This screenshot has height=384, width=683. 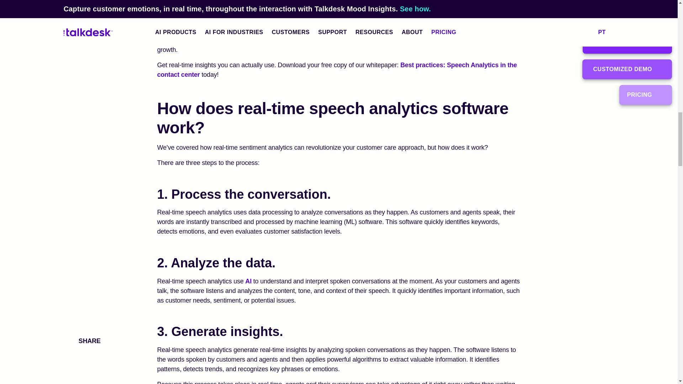 What do you see at coordinates (337, 70) in the screenshot?
I see `Best practices: Speech Analytics in the contact center` at bounding box center [337, 70].